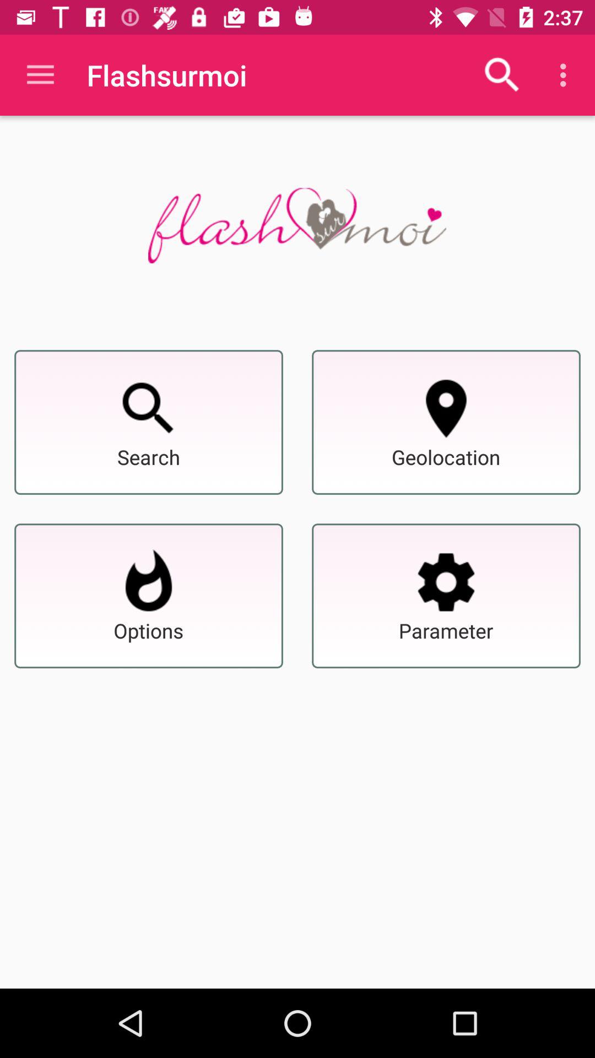 This screenshot has width=595, height=1058. What do you see at coordinates (149, 582) in the screenshot?
I see `select options` at bounding box center [149, 582].